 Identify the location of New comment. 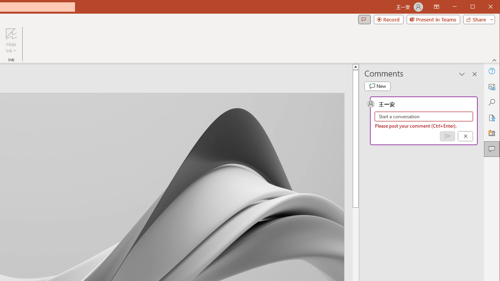
(377, 86).